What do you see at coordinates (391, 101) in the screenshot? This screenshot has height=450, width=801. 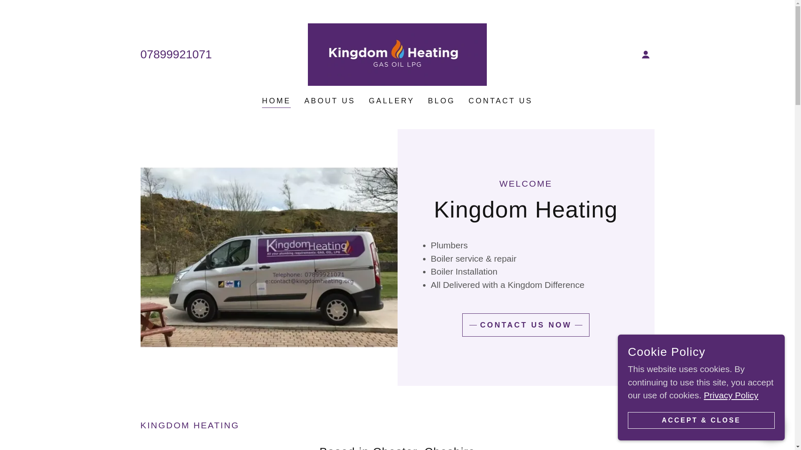 I see `GALLERY` at bounding box center [391, 101].